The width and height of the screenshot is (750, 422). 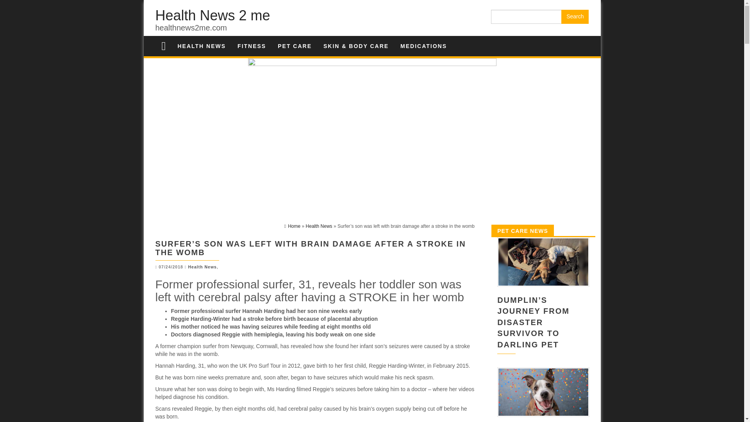 What do you see at coordinates (252, 46) in the screenshot?
I see `FITNESS` at bounding box center [252, 46].